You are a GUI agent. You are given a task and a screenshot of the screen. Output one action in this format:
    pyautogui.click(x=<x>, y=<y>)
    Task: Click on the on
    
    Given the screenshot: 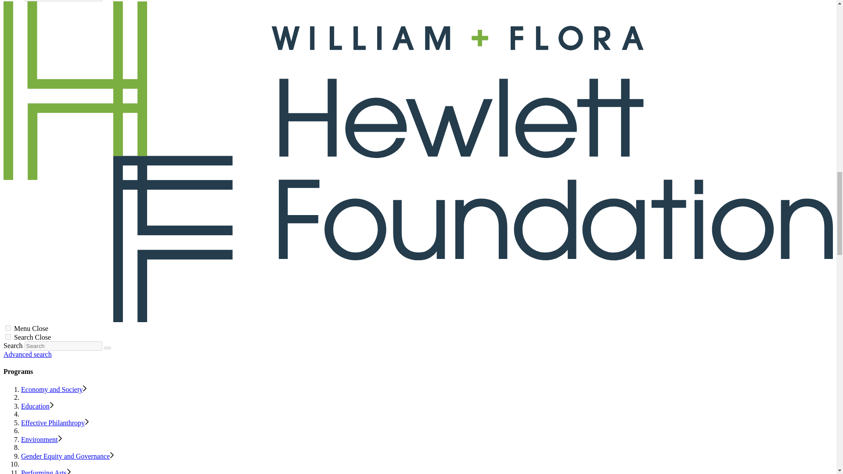 What is the action you would take?
    pyautogui.click(x=8, y=327)
    